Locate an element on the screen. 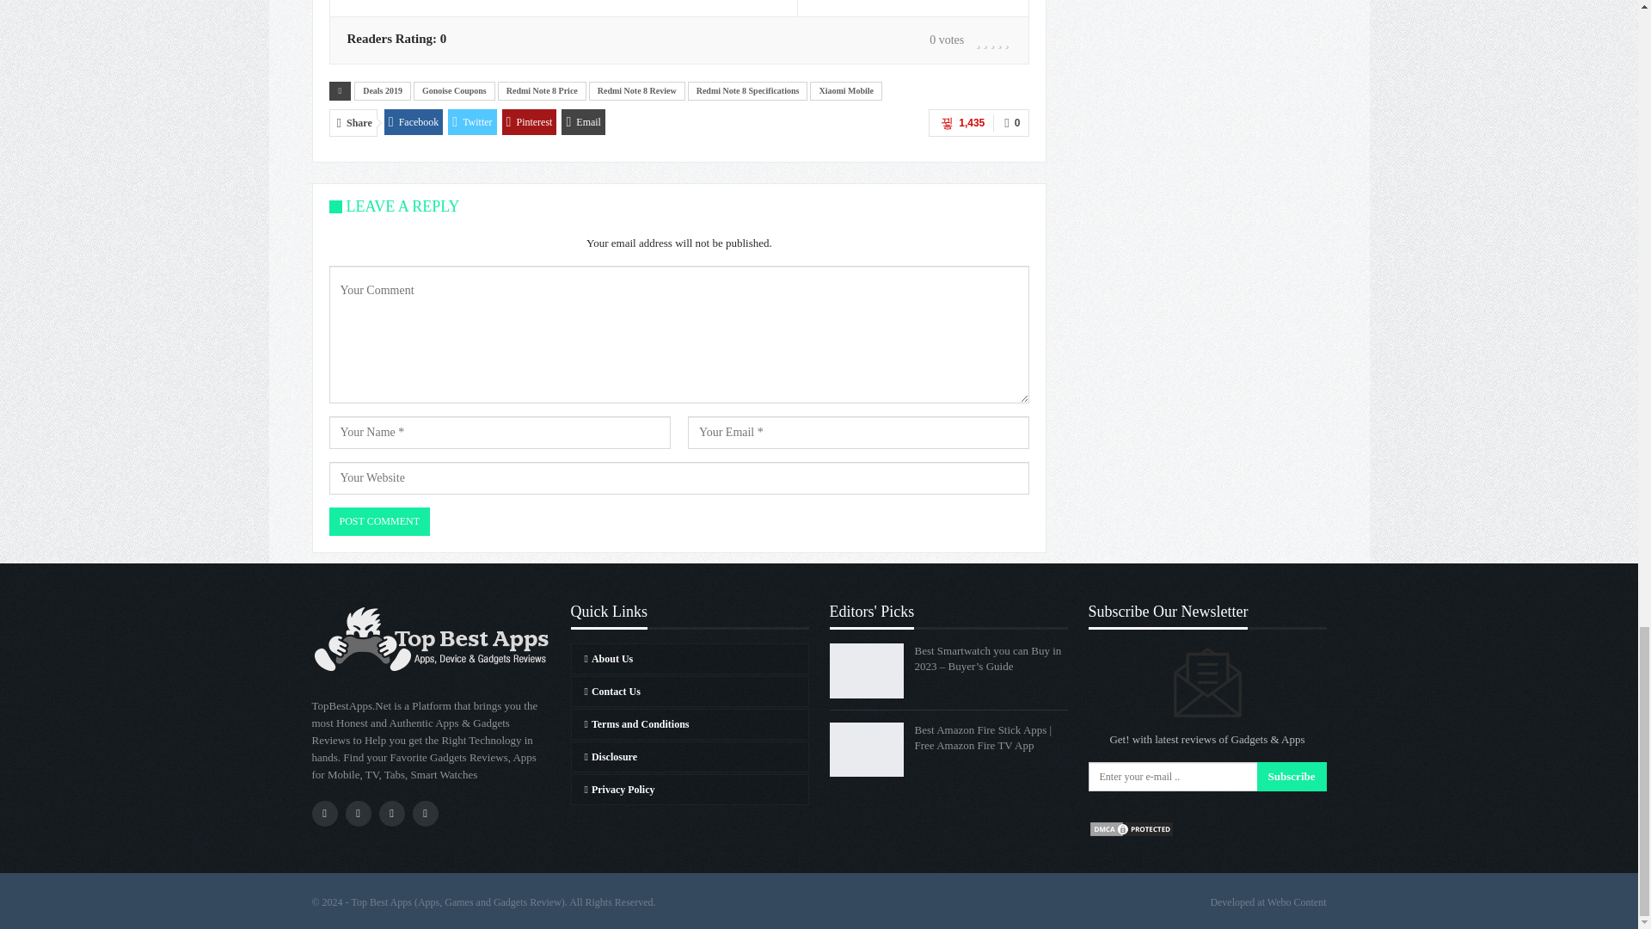 Image resolution: width=1651 pixels, height=929 pixels. Xiaomi Mobile is located at coordinates (846, 91).